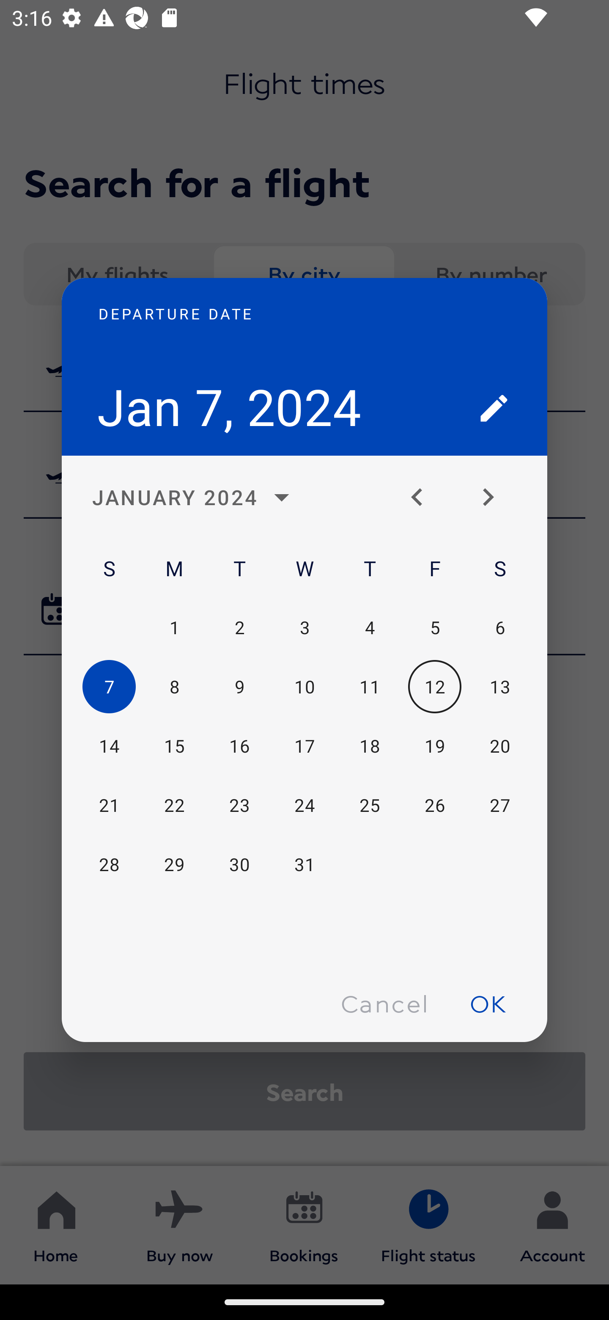  What do you see at coordinates (304, 627) in the screenshot?
I see `3 Wed, Jan 3` at bounding box center [304, 627].